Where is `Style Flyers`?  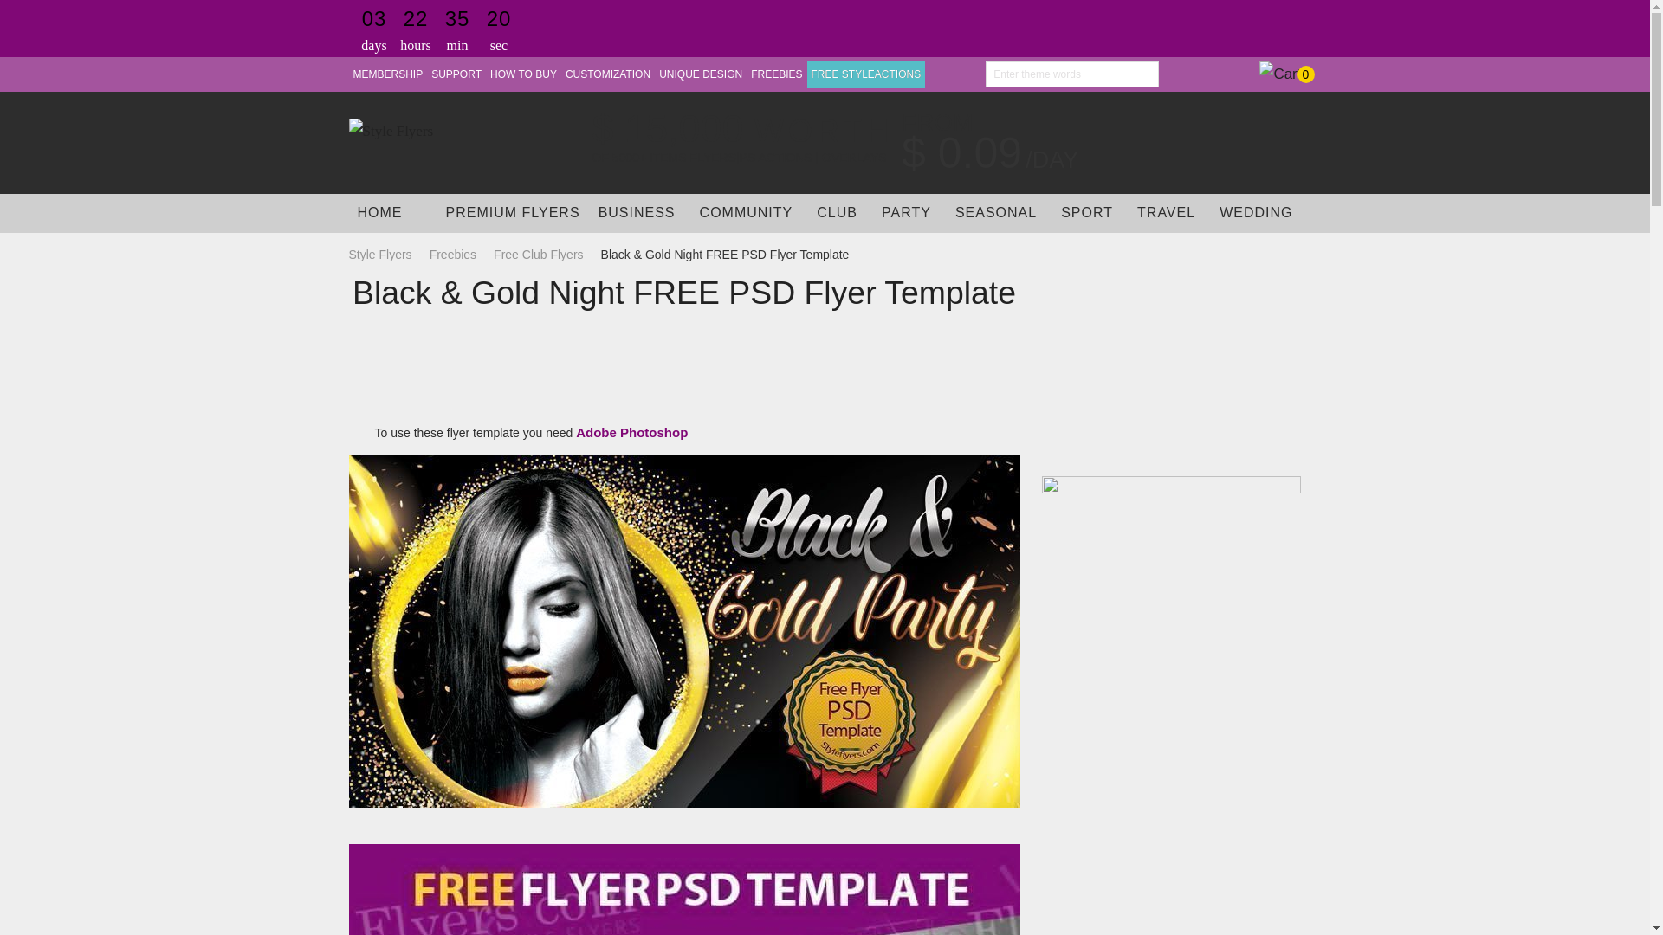
Style Flyers is located at coordinates (384, 255).